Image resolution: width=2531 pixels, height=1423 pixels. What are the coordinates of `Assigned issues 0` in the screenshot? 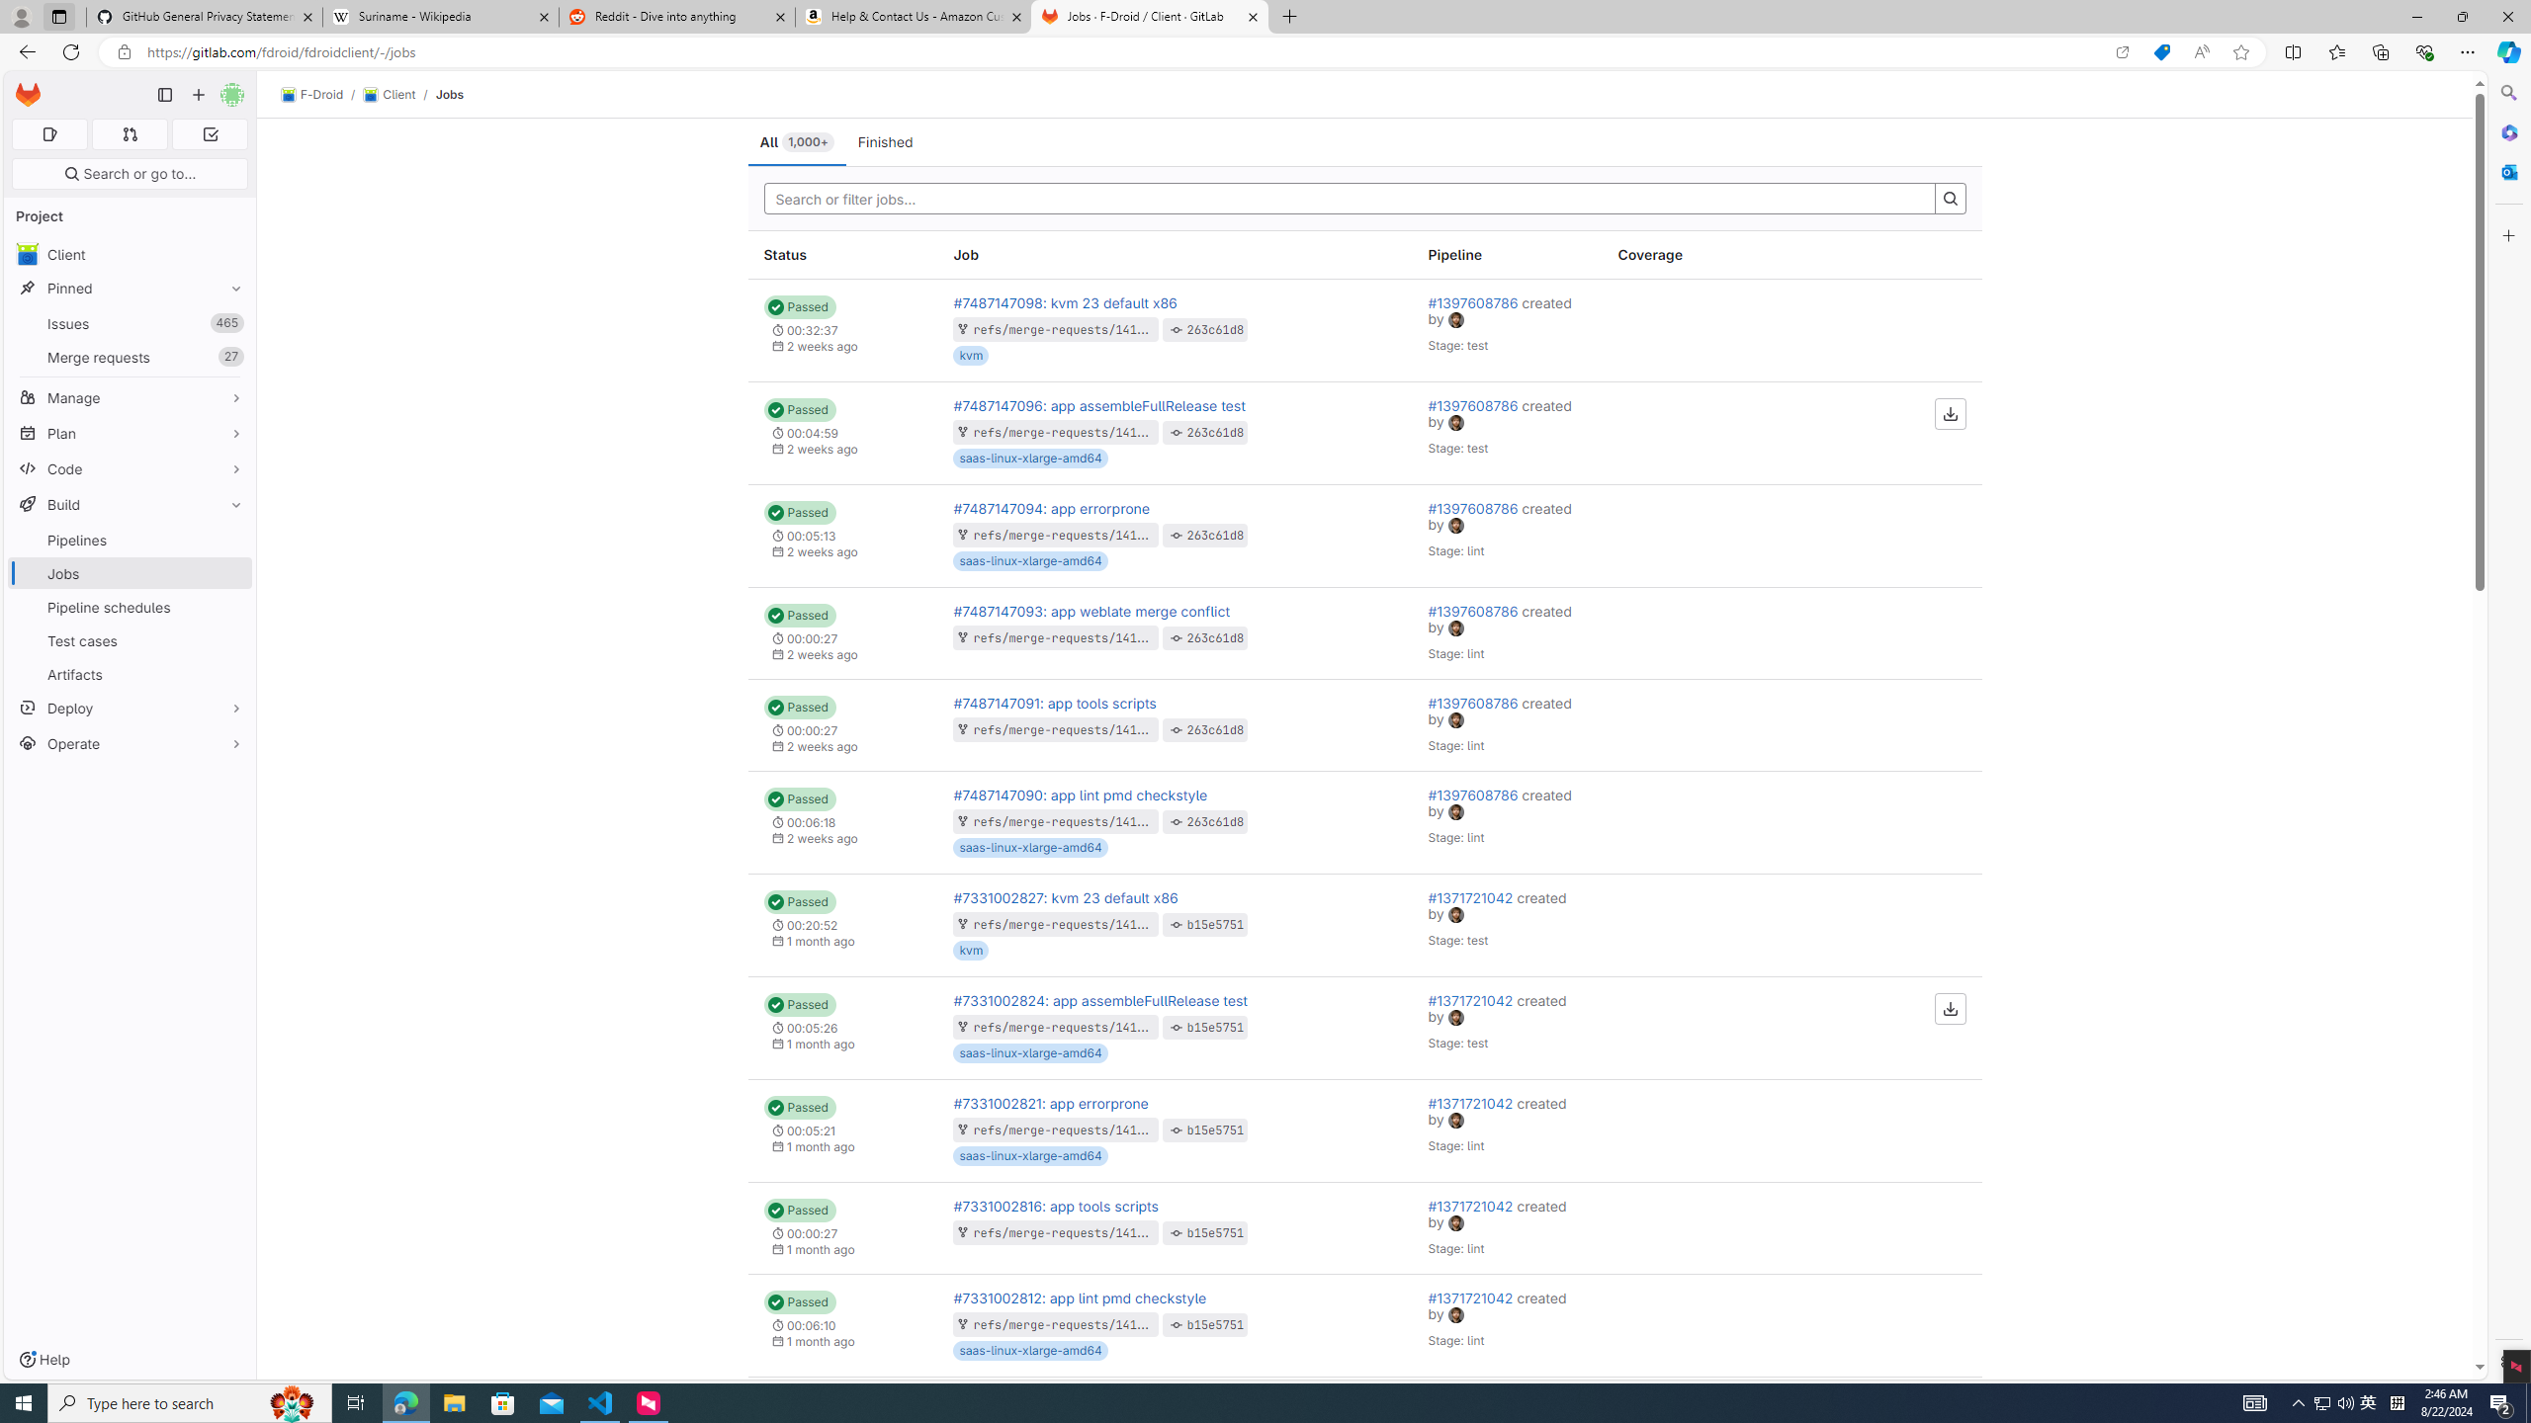 It's located at (49, 134).